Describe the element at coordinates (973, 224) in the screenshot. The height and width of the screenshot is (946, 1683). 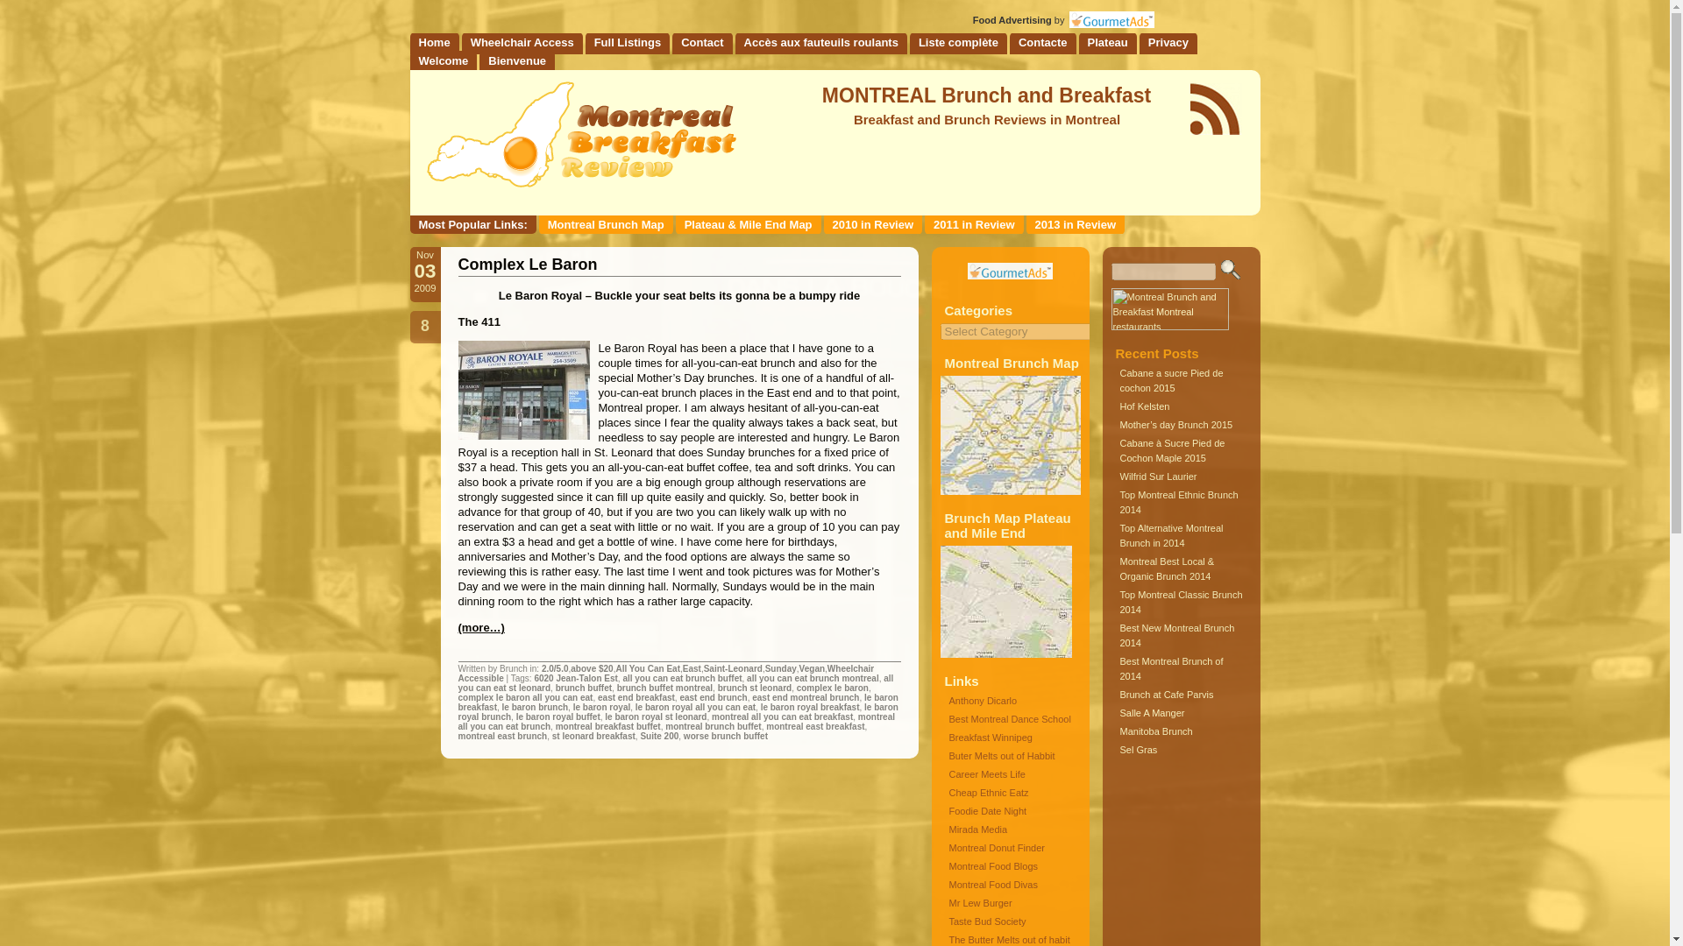
I see `2011 in Review` at that location.